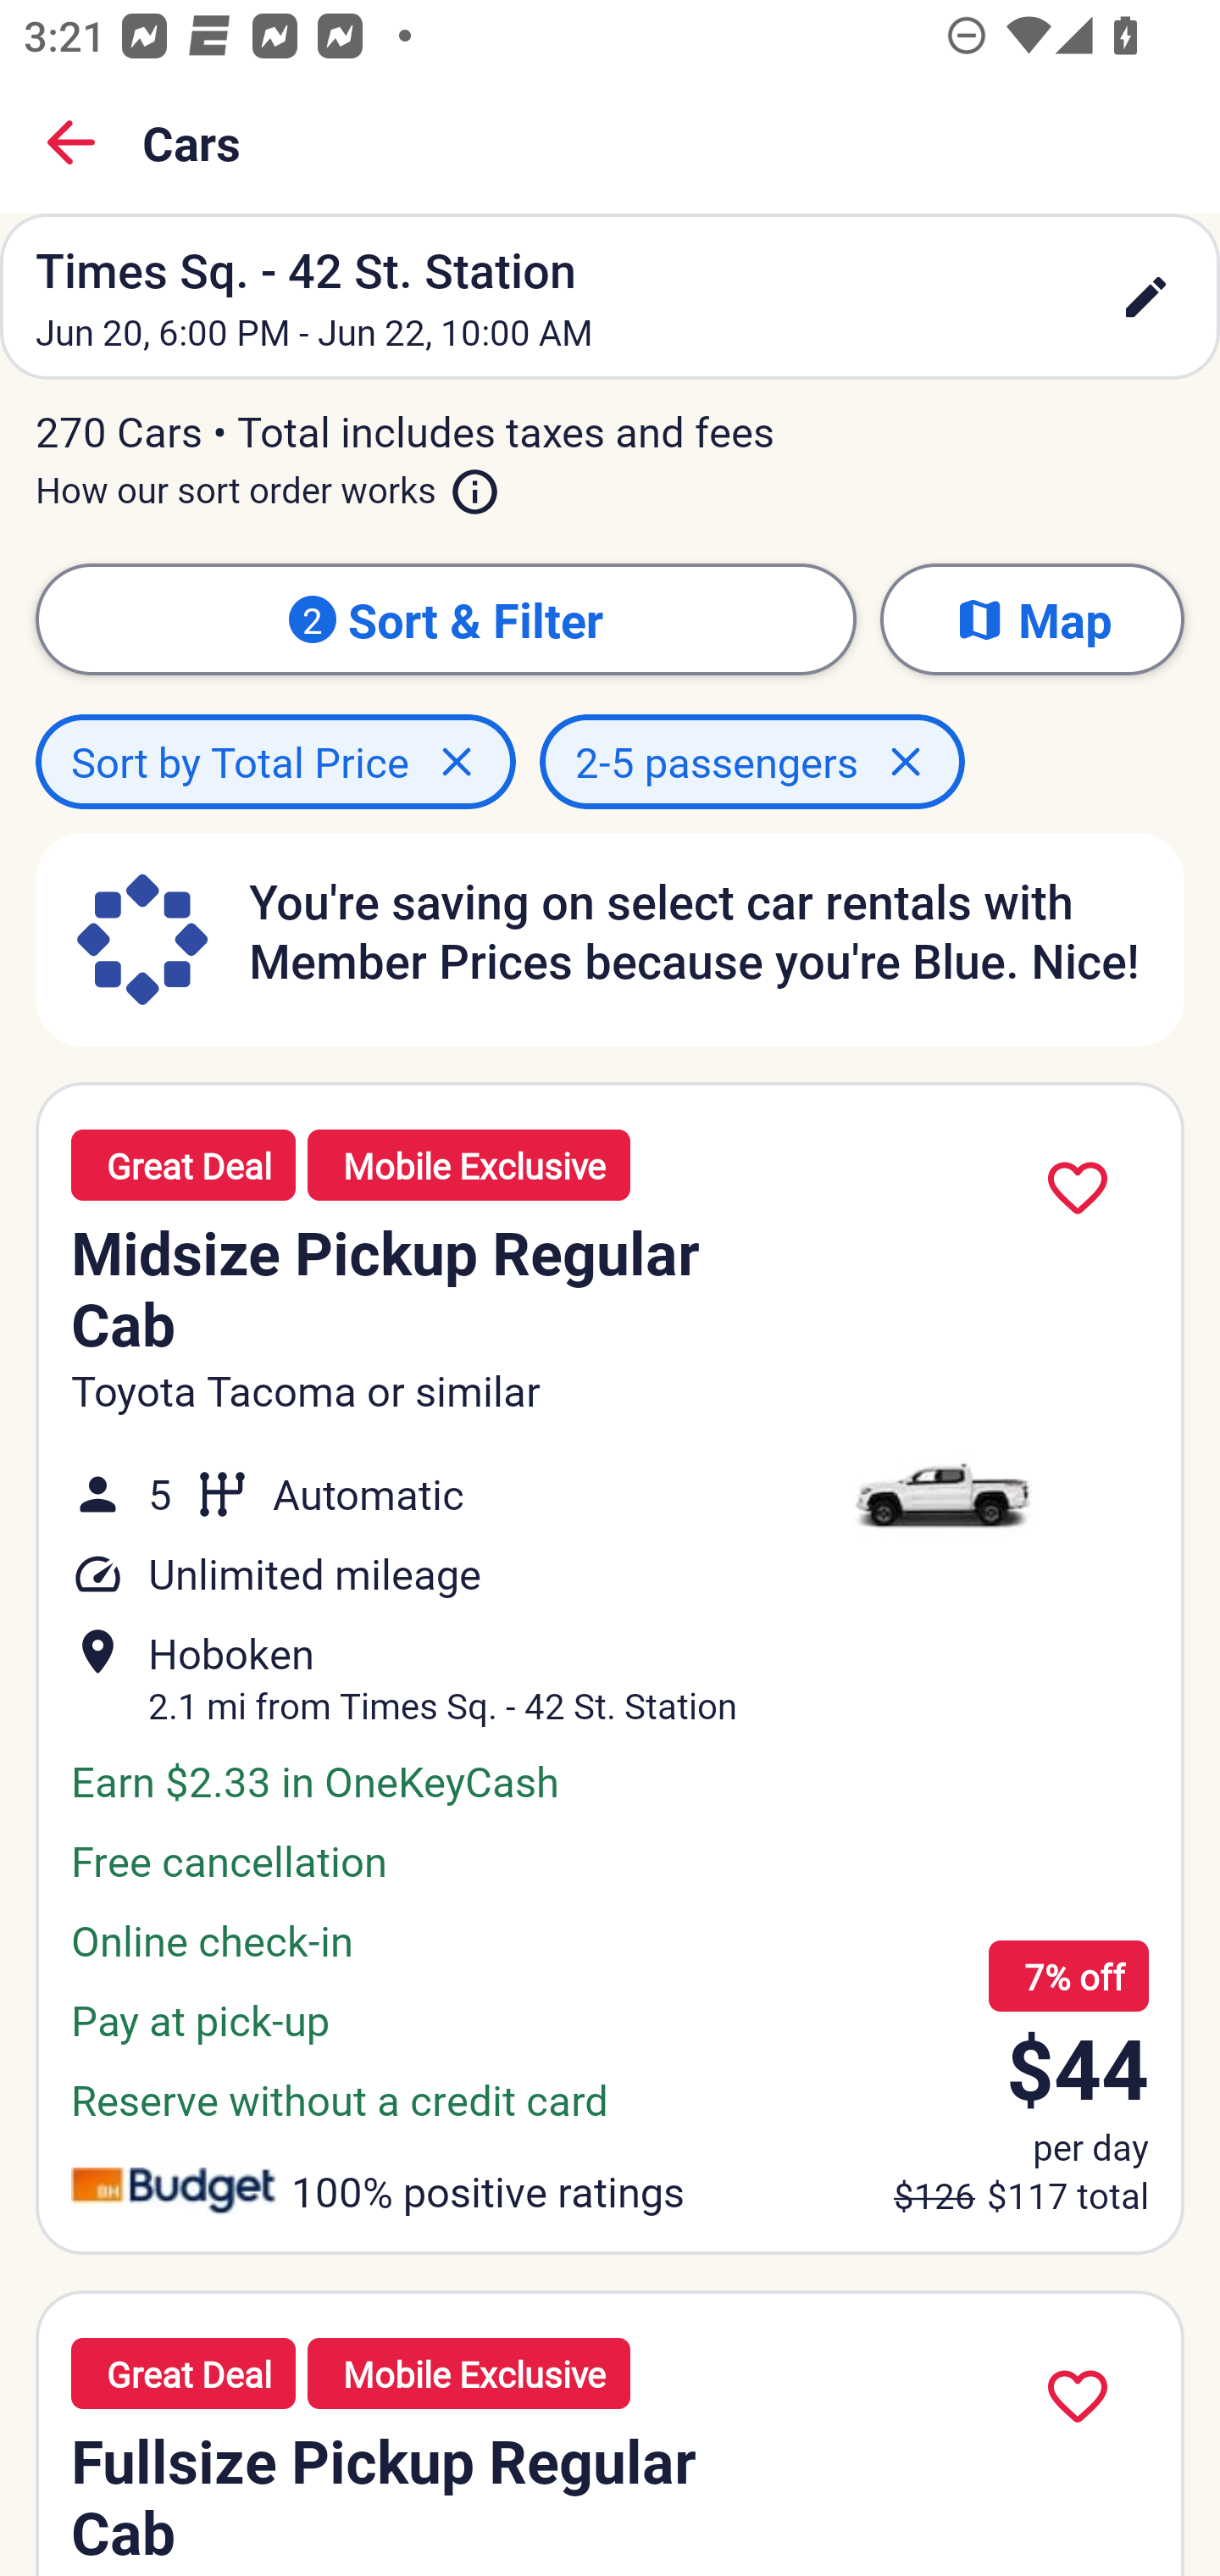  What do you see at coordinates (446, 619) in the screenshot?
I see `2 Sort & Filter` at bounding box center [446, 619].